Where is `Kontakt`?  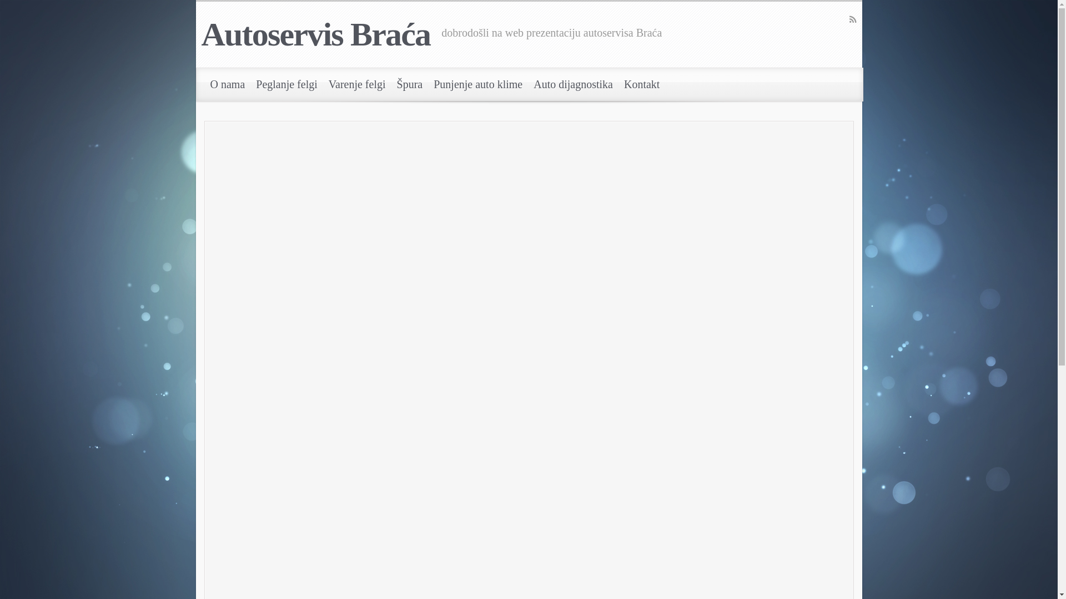
Kontakt is located at coordinates (642, 84).